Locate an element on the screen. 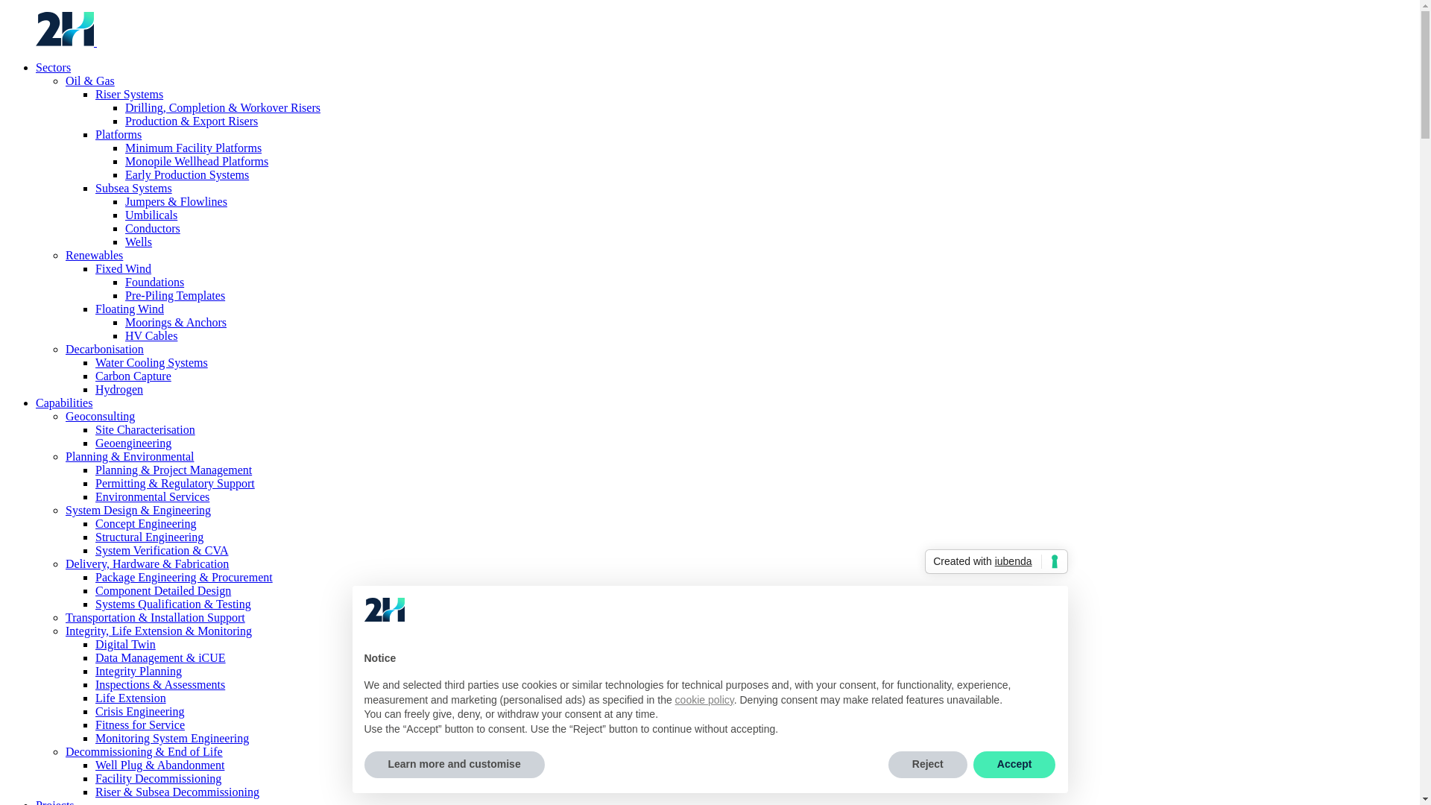 The height and width of the screenshot is (805, 1431). Foundations is located at coordinates (154, 282).